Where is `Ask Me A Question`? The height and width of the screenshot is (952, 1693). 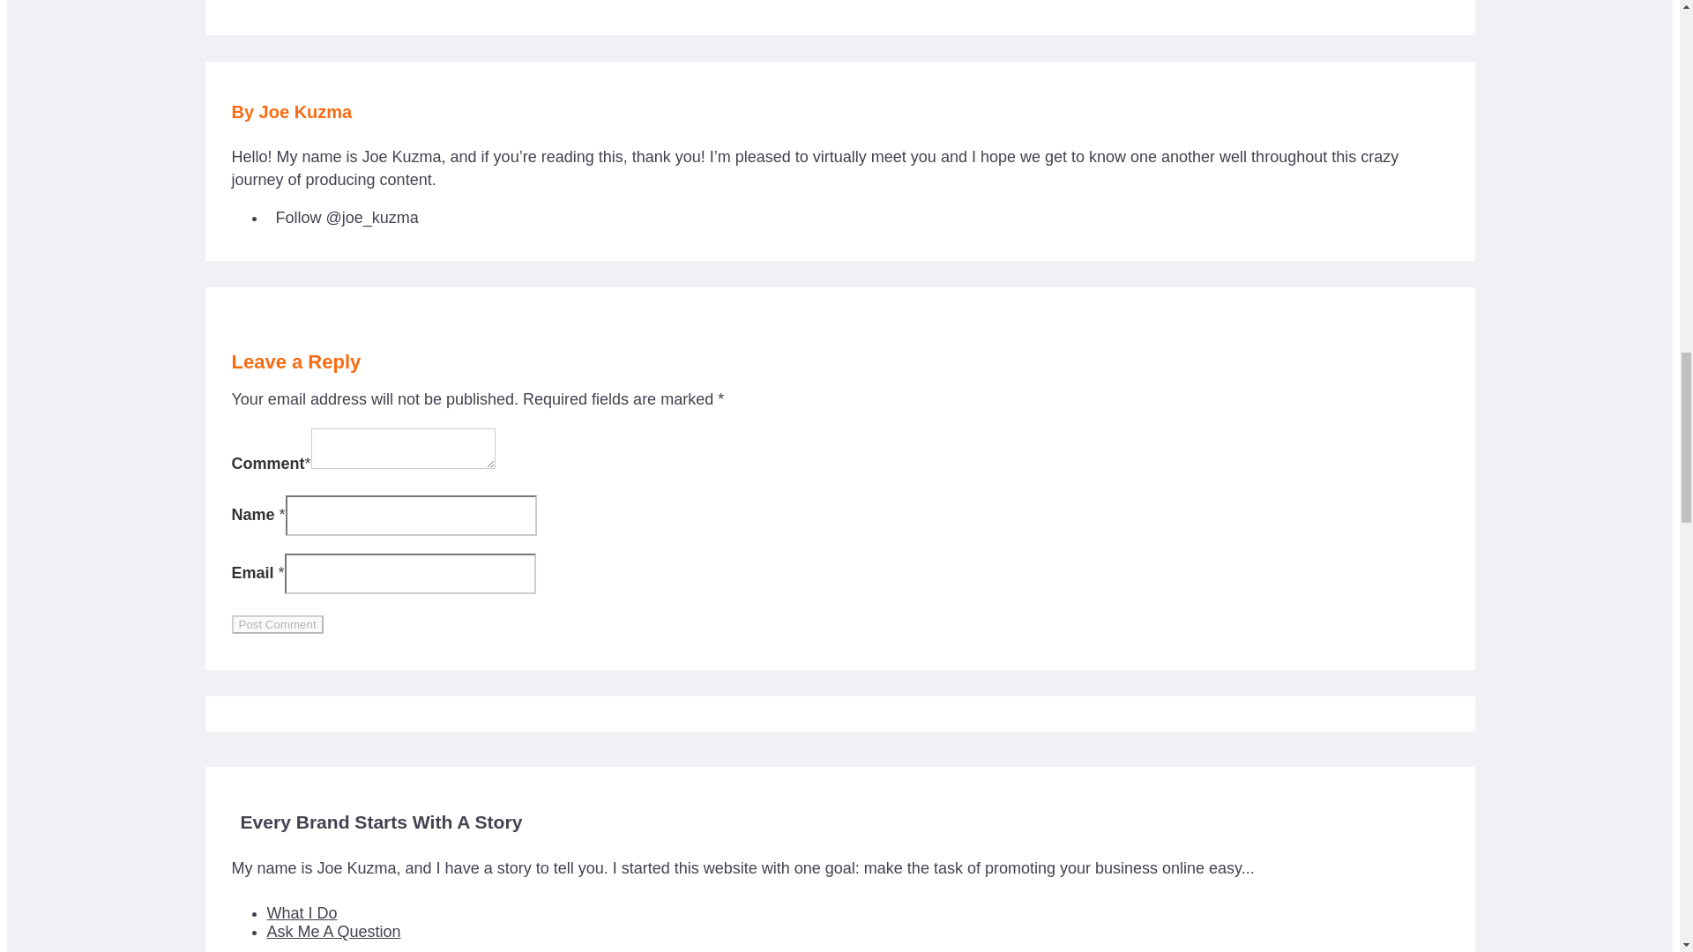 Ask Me A Question is located at coordinates (342, 931).